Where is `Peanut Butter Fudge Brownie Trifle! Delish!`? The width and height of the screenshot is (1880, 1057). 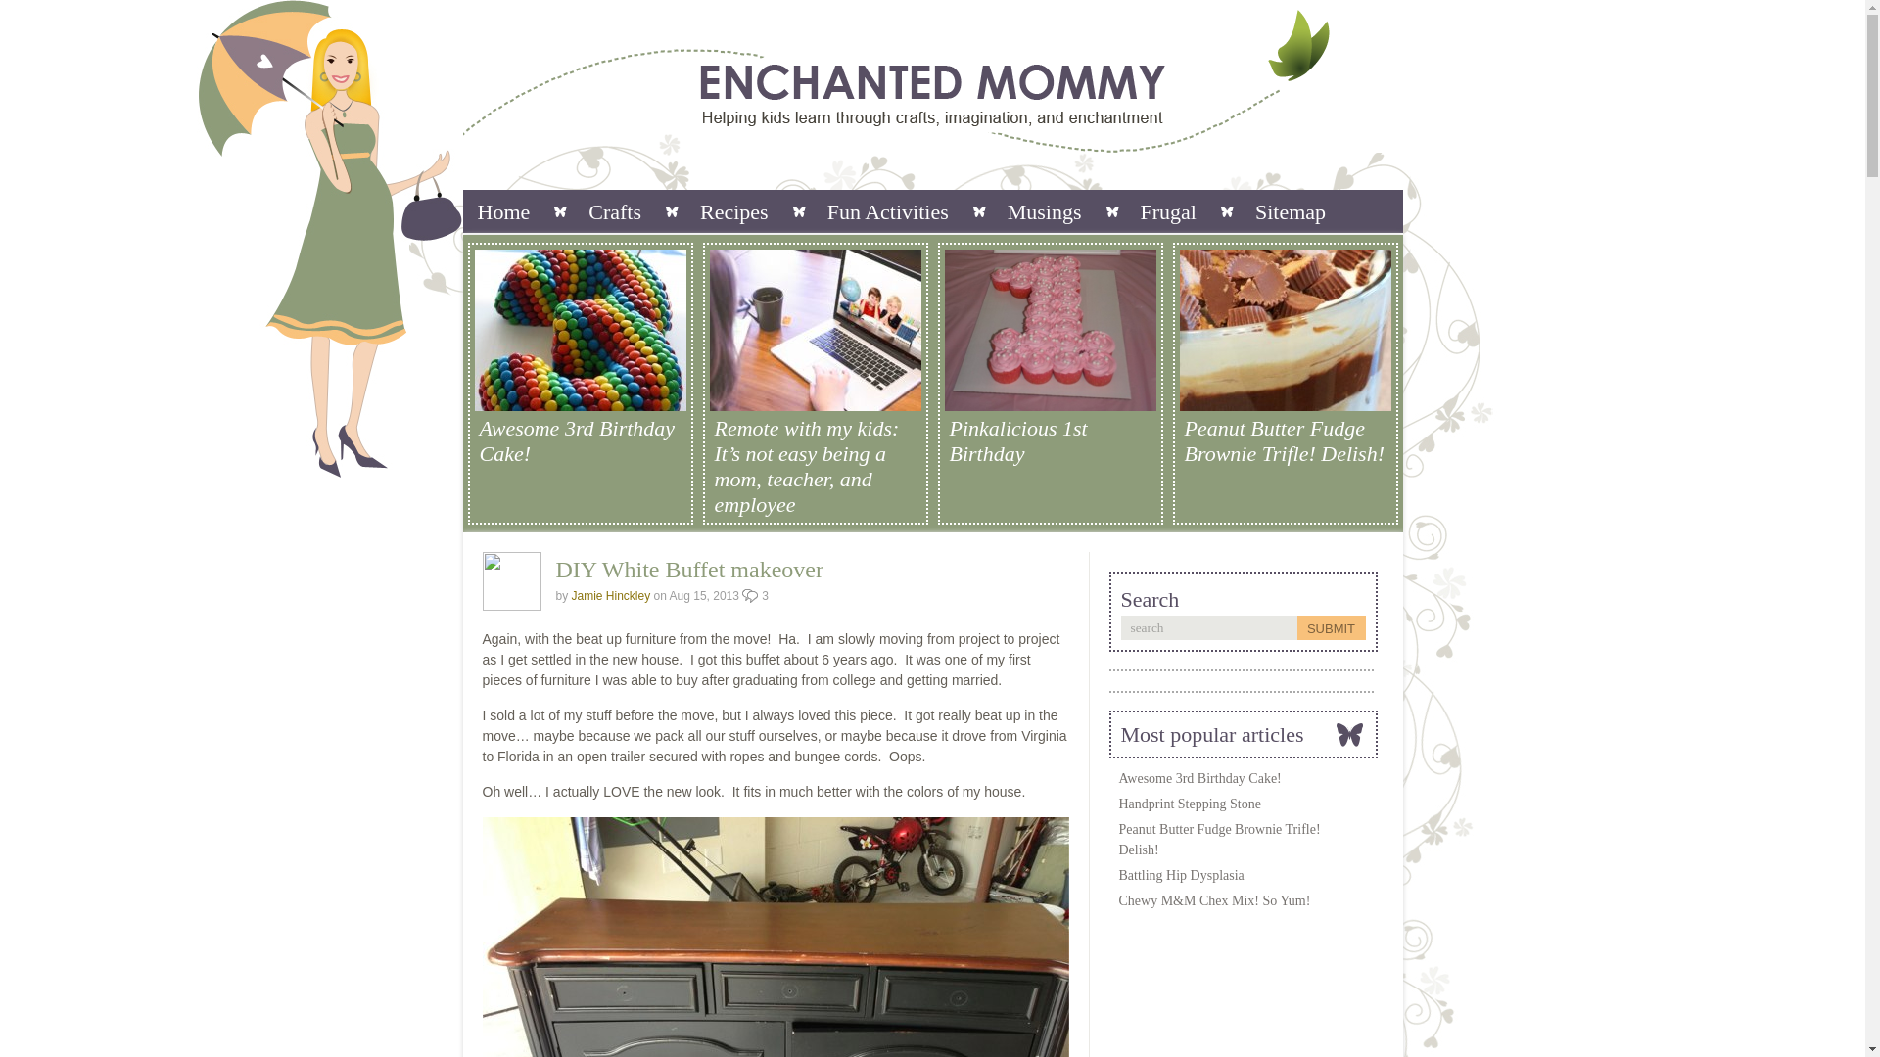
Peanut Butter Fudge Brownie Trifle! Delish! is located at coordinates (1218, 840).